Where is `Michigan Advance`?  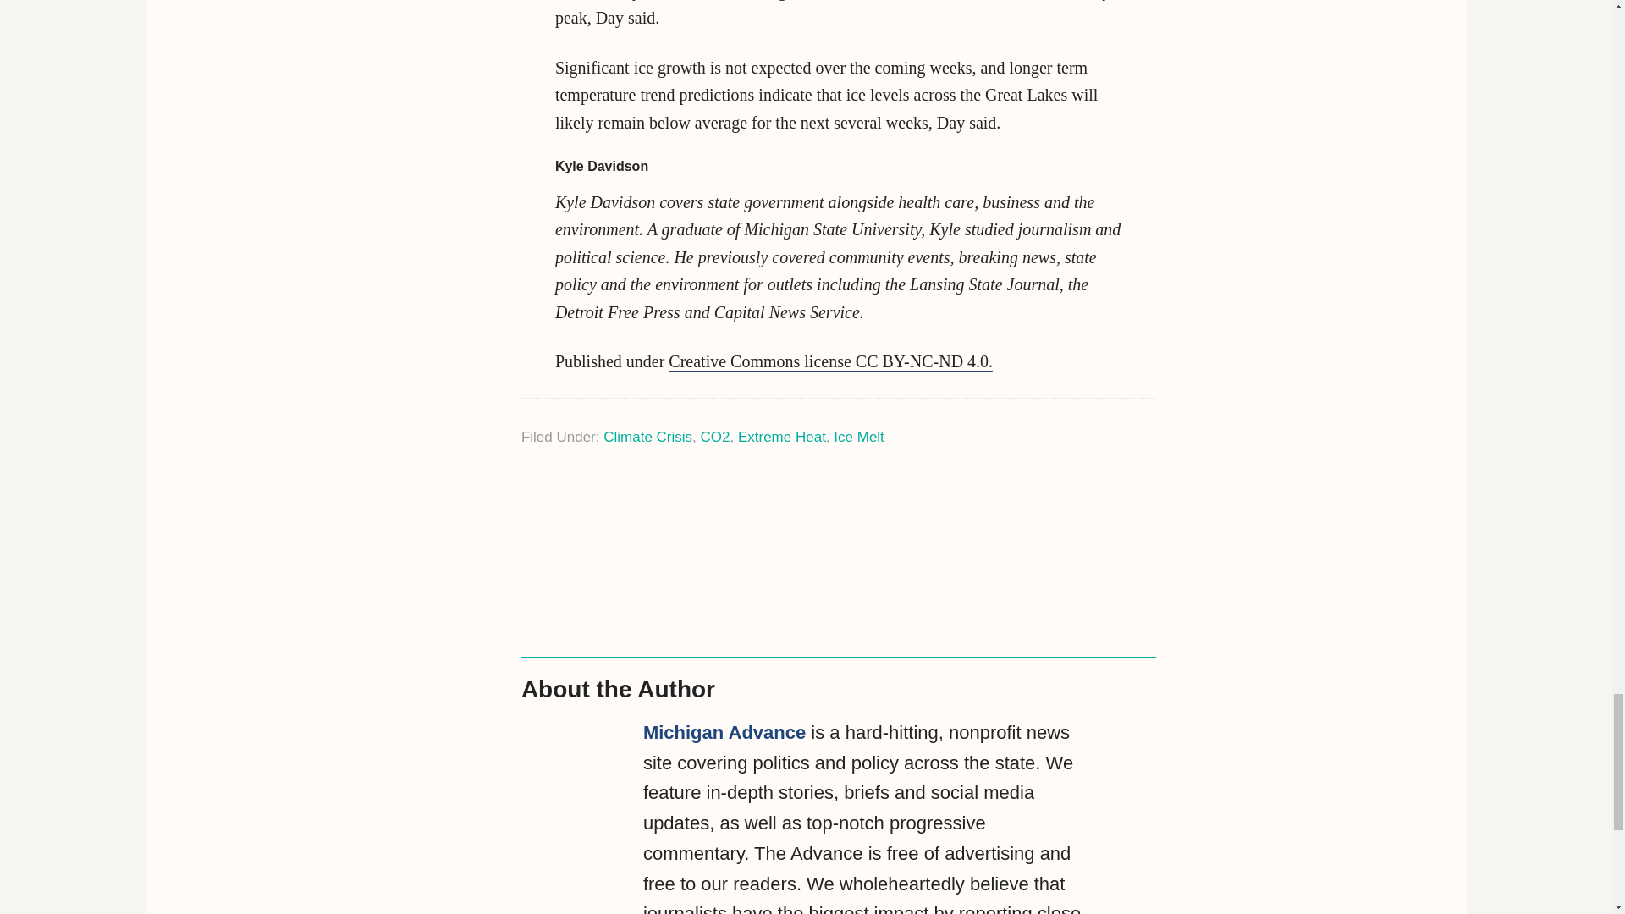
Michigan Advance is located at coordinates (724, 733).